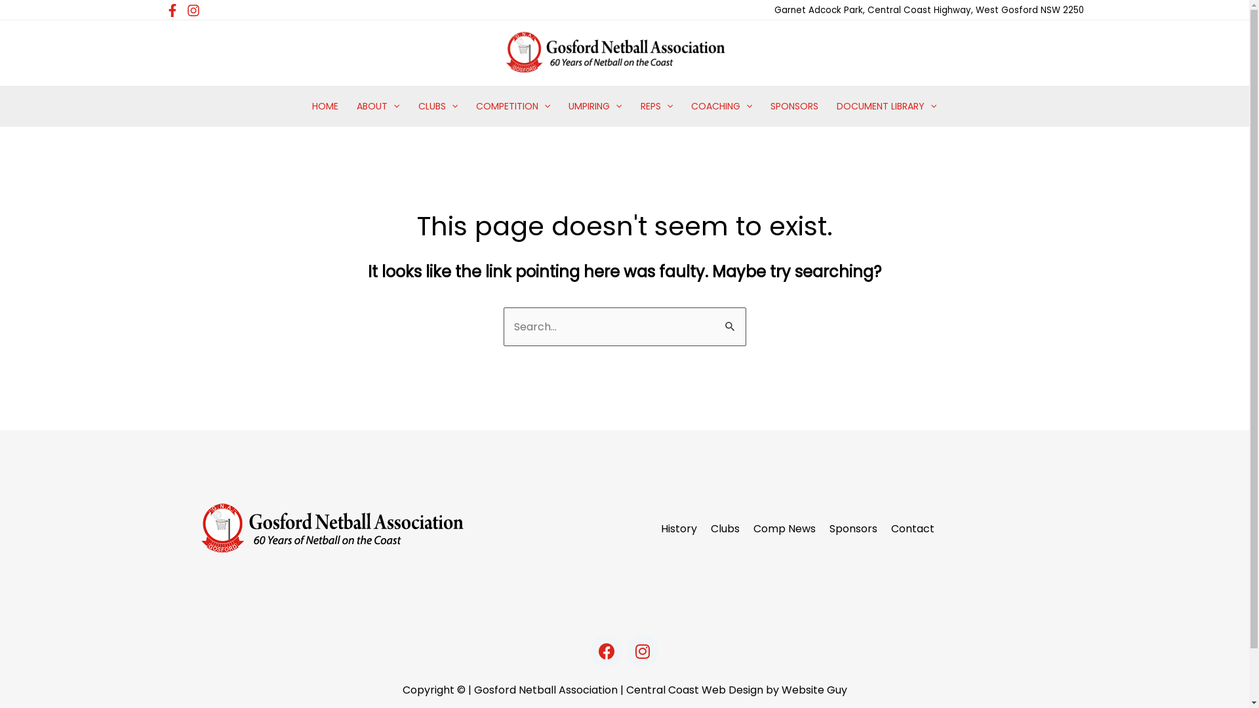  What do you see at coordinates (657, 106) in the screenshot?
I see `REPS` at bounding box center [657, 106].